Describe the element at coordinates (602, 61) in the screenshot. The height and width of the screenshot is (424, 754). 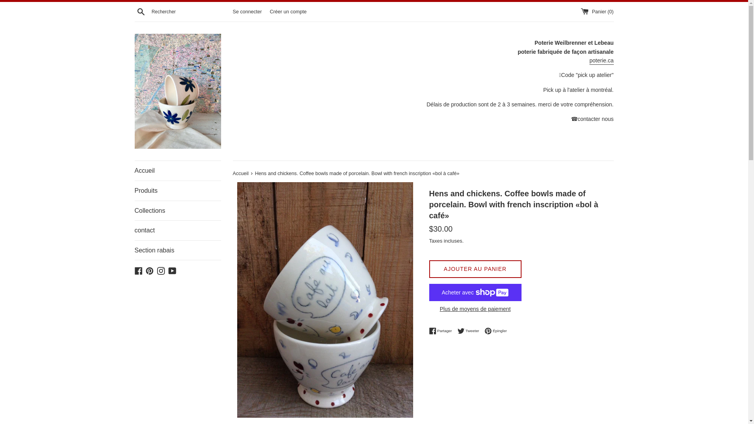
I see `Section rabais` at that location.